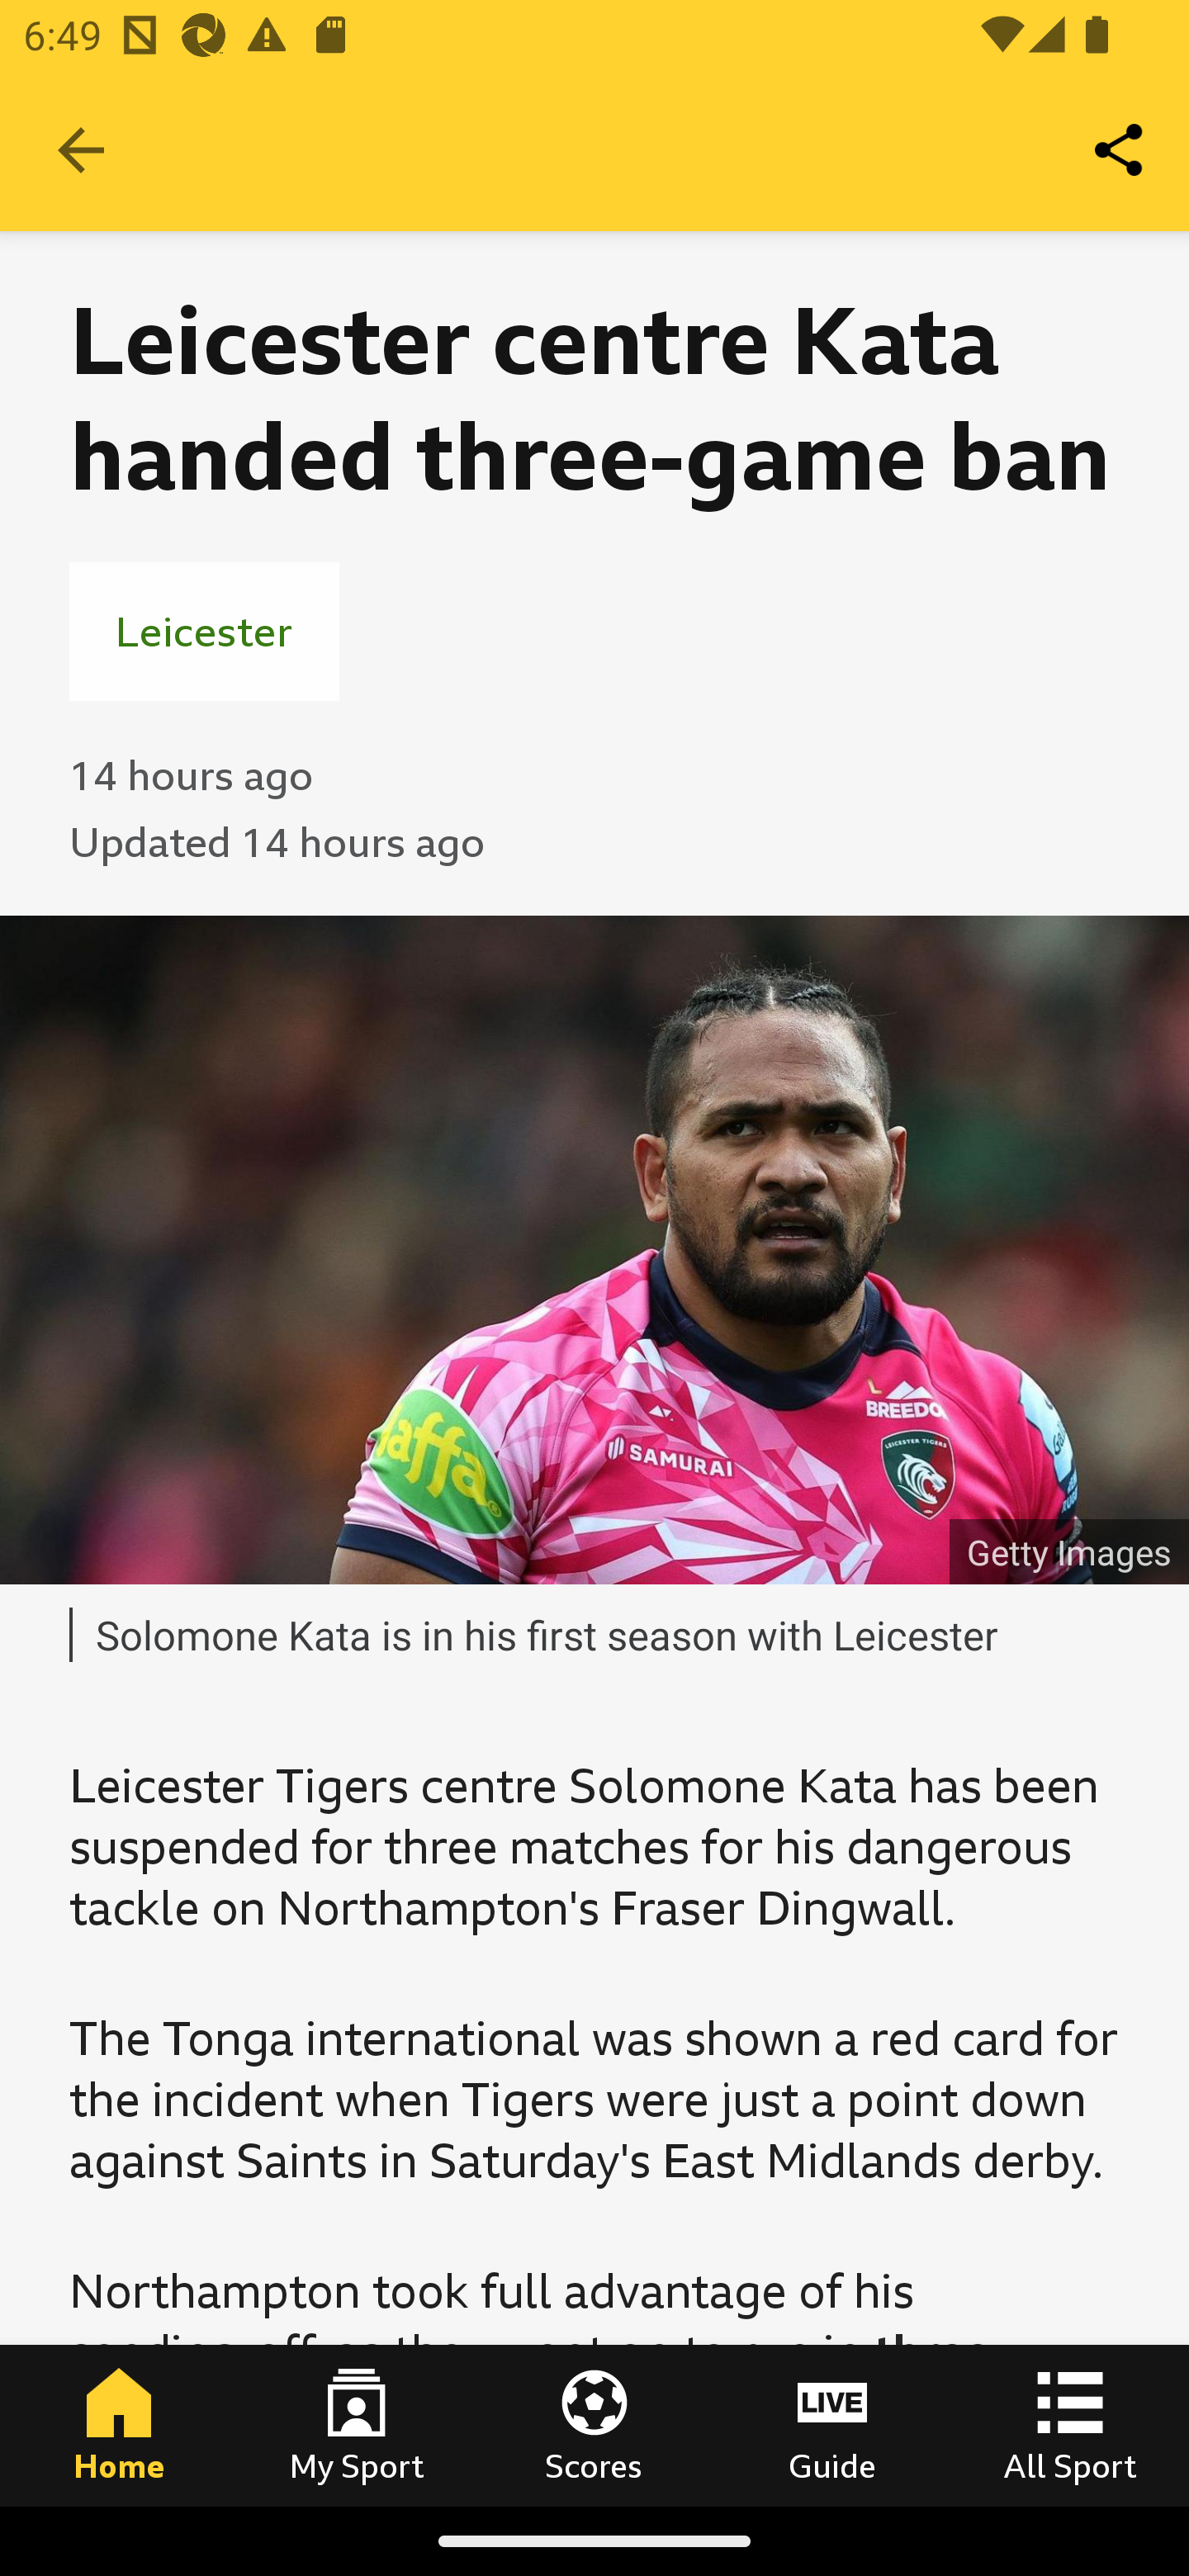 Image resolution: width=1189 pixels, height=2576 pixels. I want to click on Leicester, so click(203, 631).